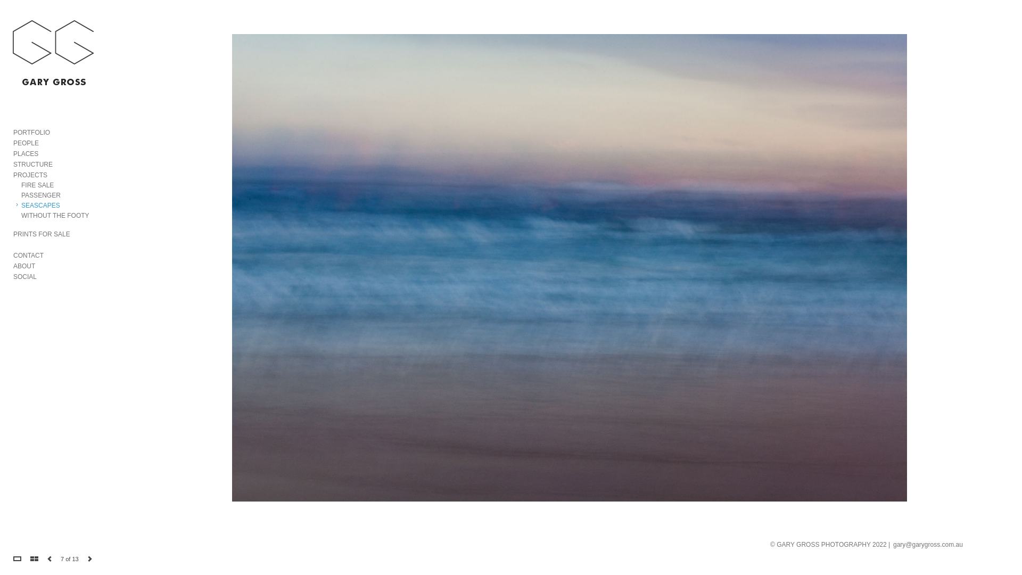 The image size is (1022, 575). Describe the element at coordinates (37, 185) in the screenshot. I see `FIRE SALE` at that location.